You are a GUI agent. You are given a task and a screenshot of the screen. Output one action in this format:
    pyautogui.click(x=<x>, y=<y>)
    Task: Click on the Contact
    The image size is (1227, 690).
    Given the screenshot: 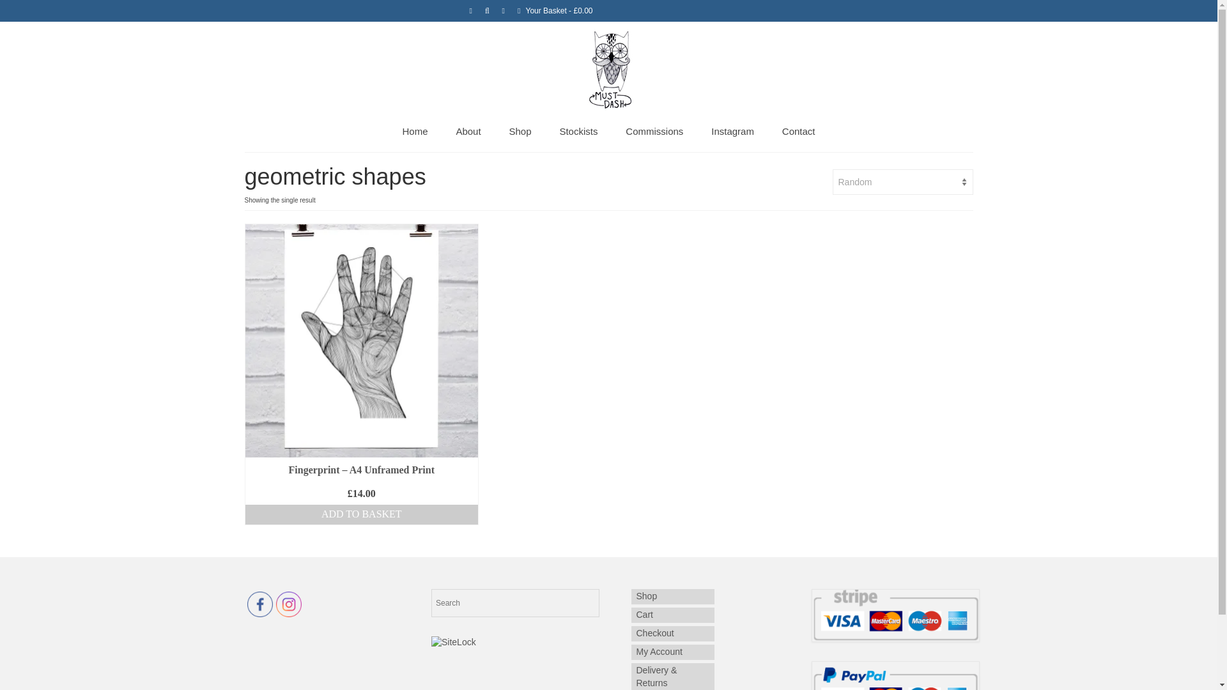 What is the action you would take?
    pyautogui.click(x=799, y=132)
    